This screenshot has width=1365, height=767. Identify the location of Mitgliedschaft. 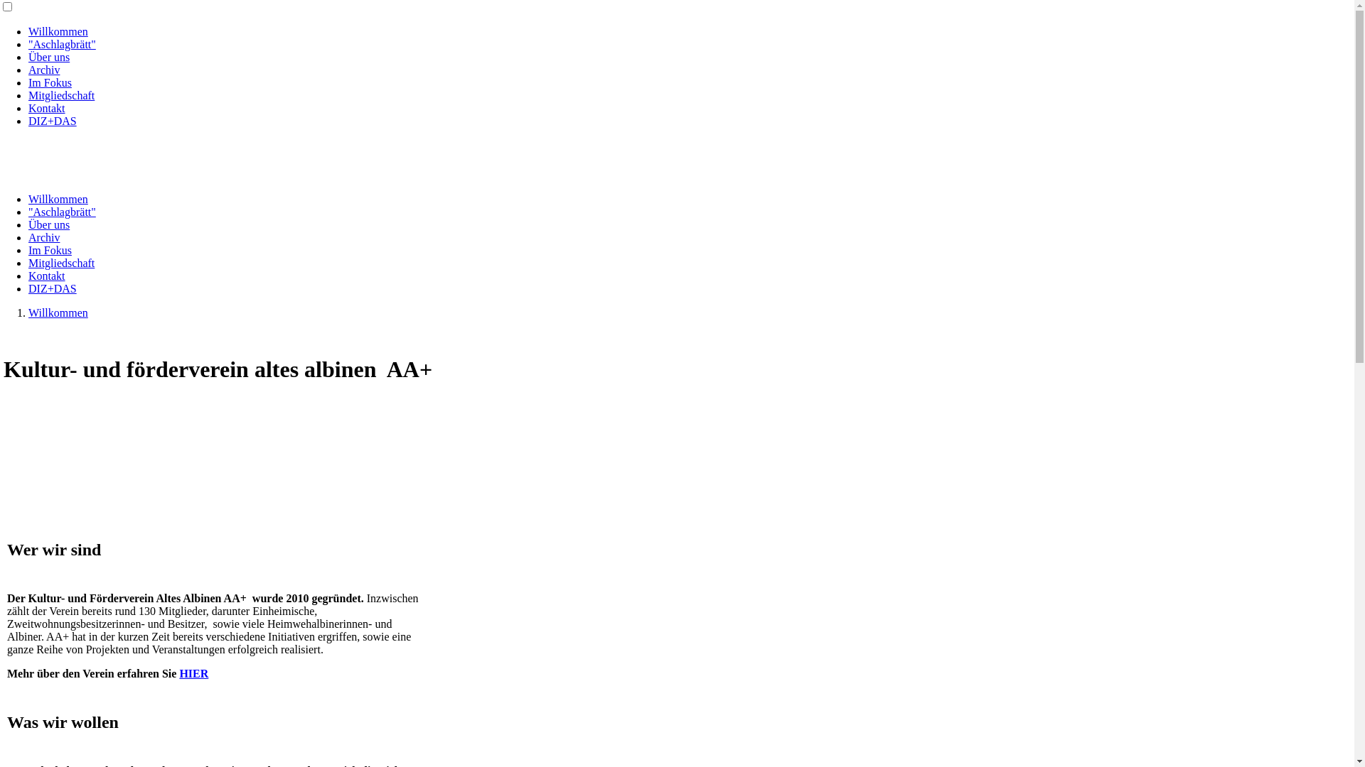
(61, 95).